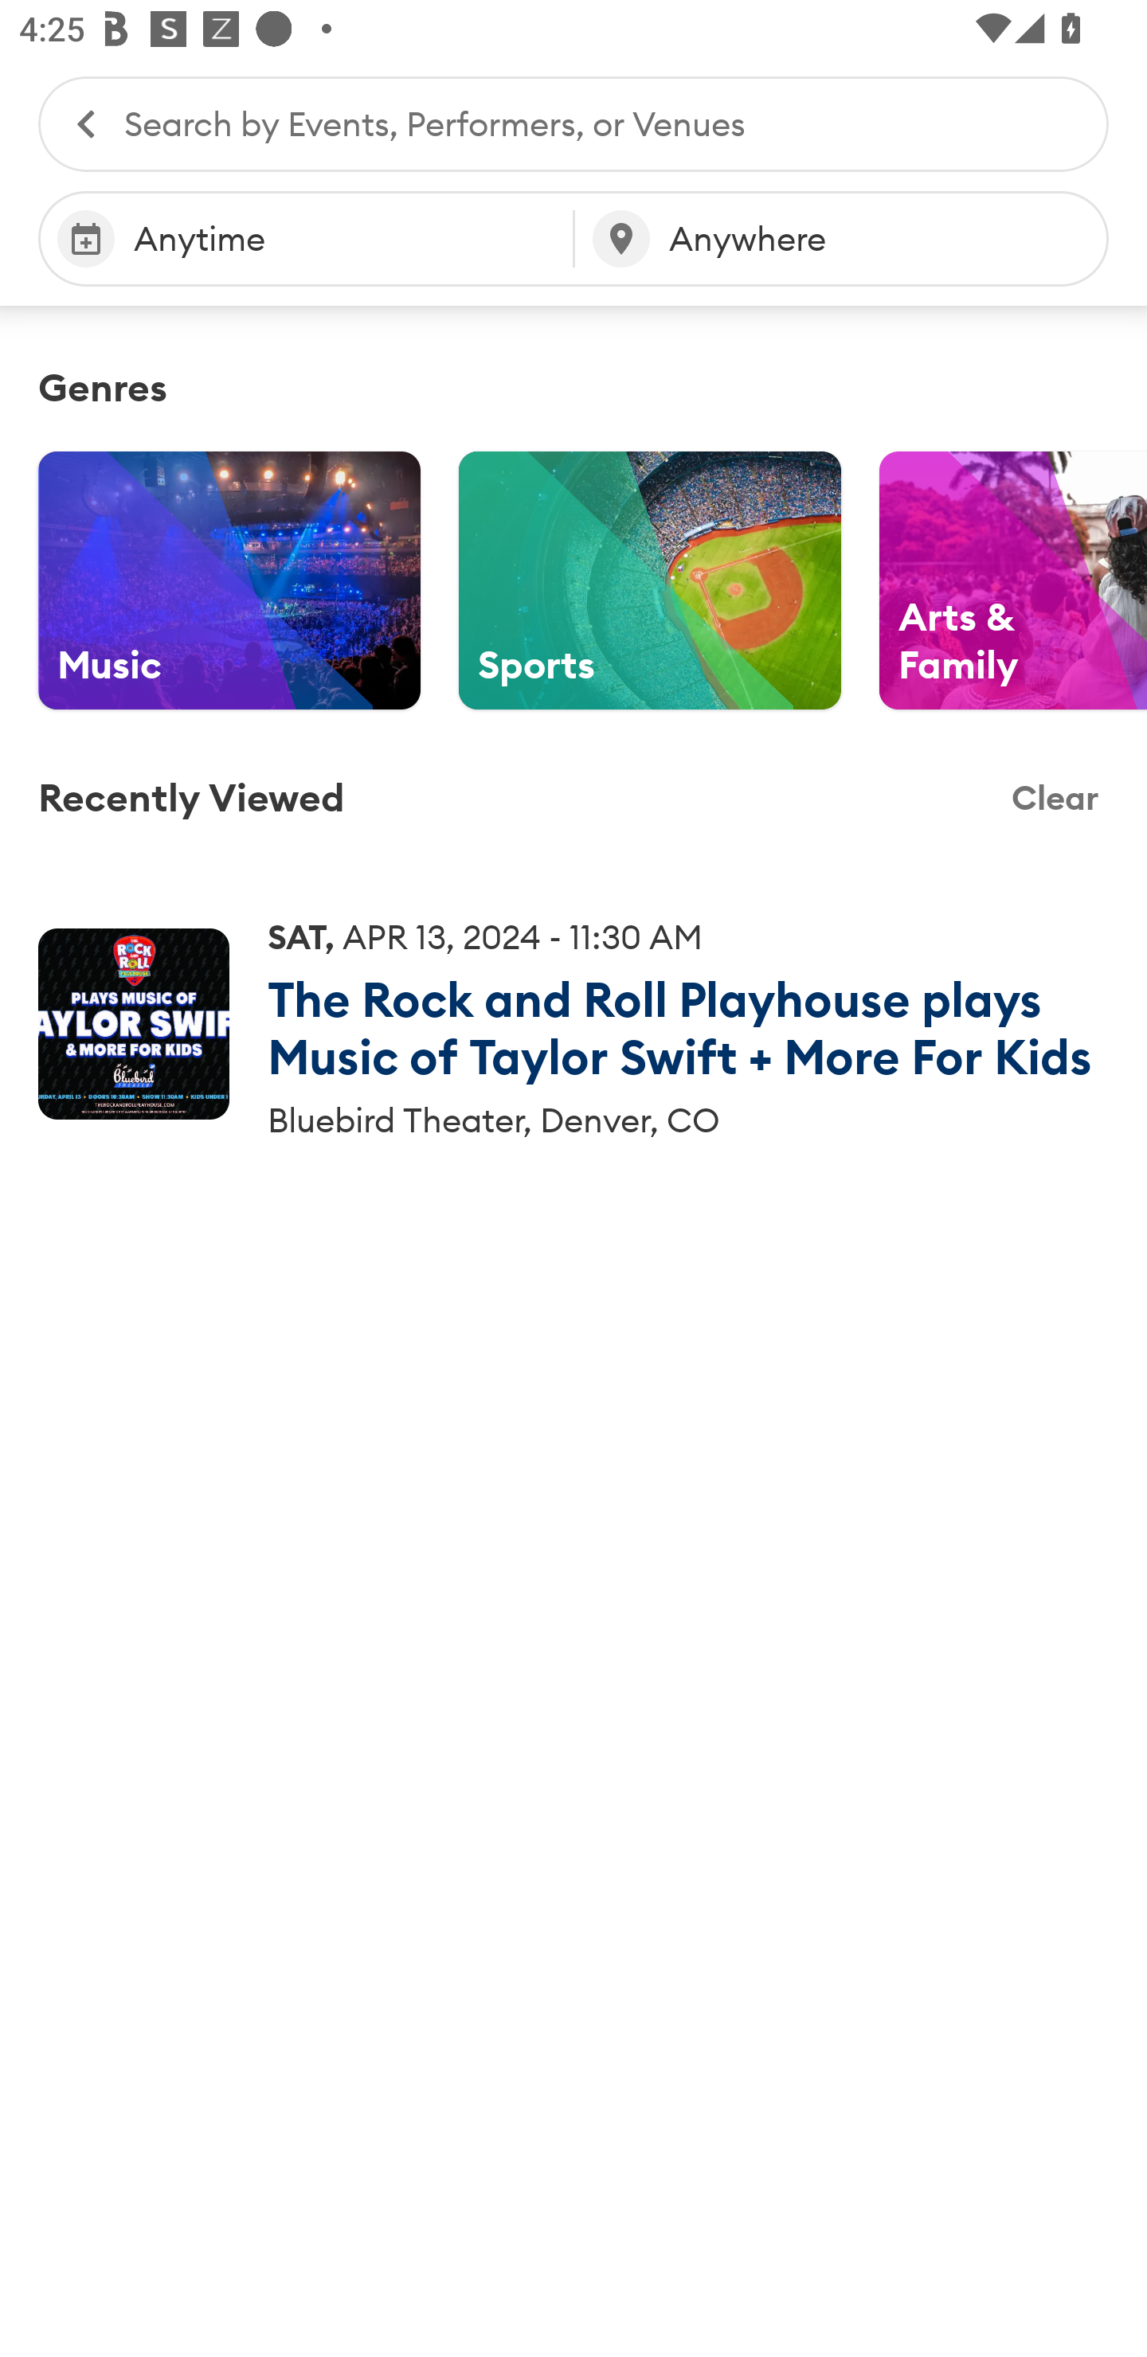 The image size is (1147, 2357). I want to click on Anytime, so click(306, 239).